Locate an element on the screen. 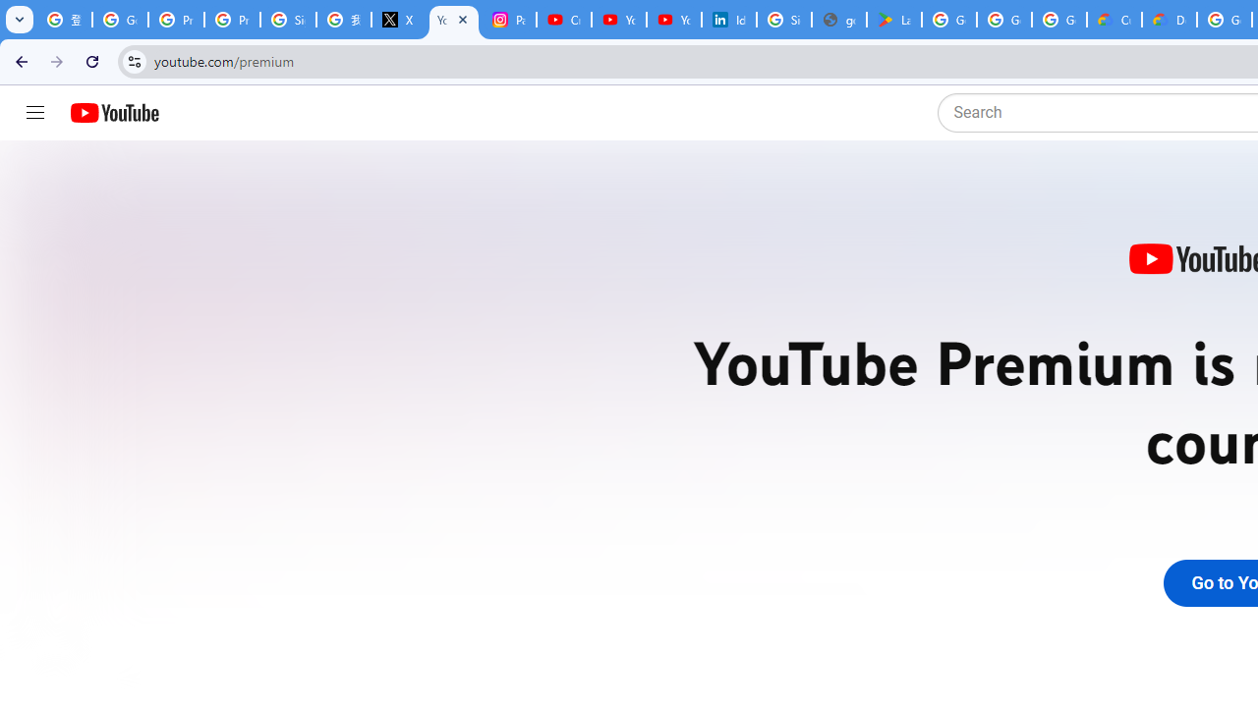  Guide is located at coordinates (35, 113).